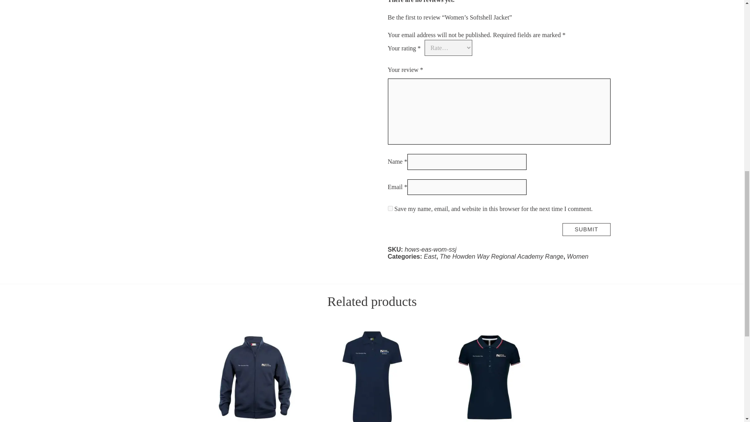  I want to click on The Howden Way Regional Academy Range, so click(502, 256).